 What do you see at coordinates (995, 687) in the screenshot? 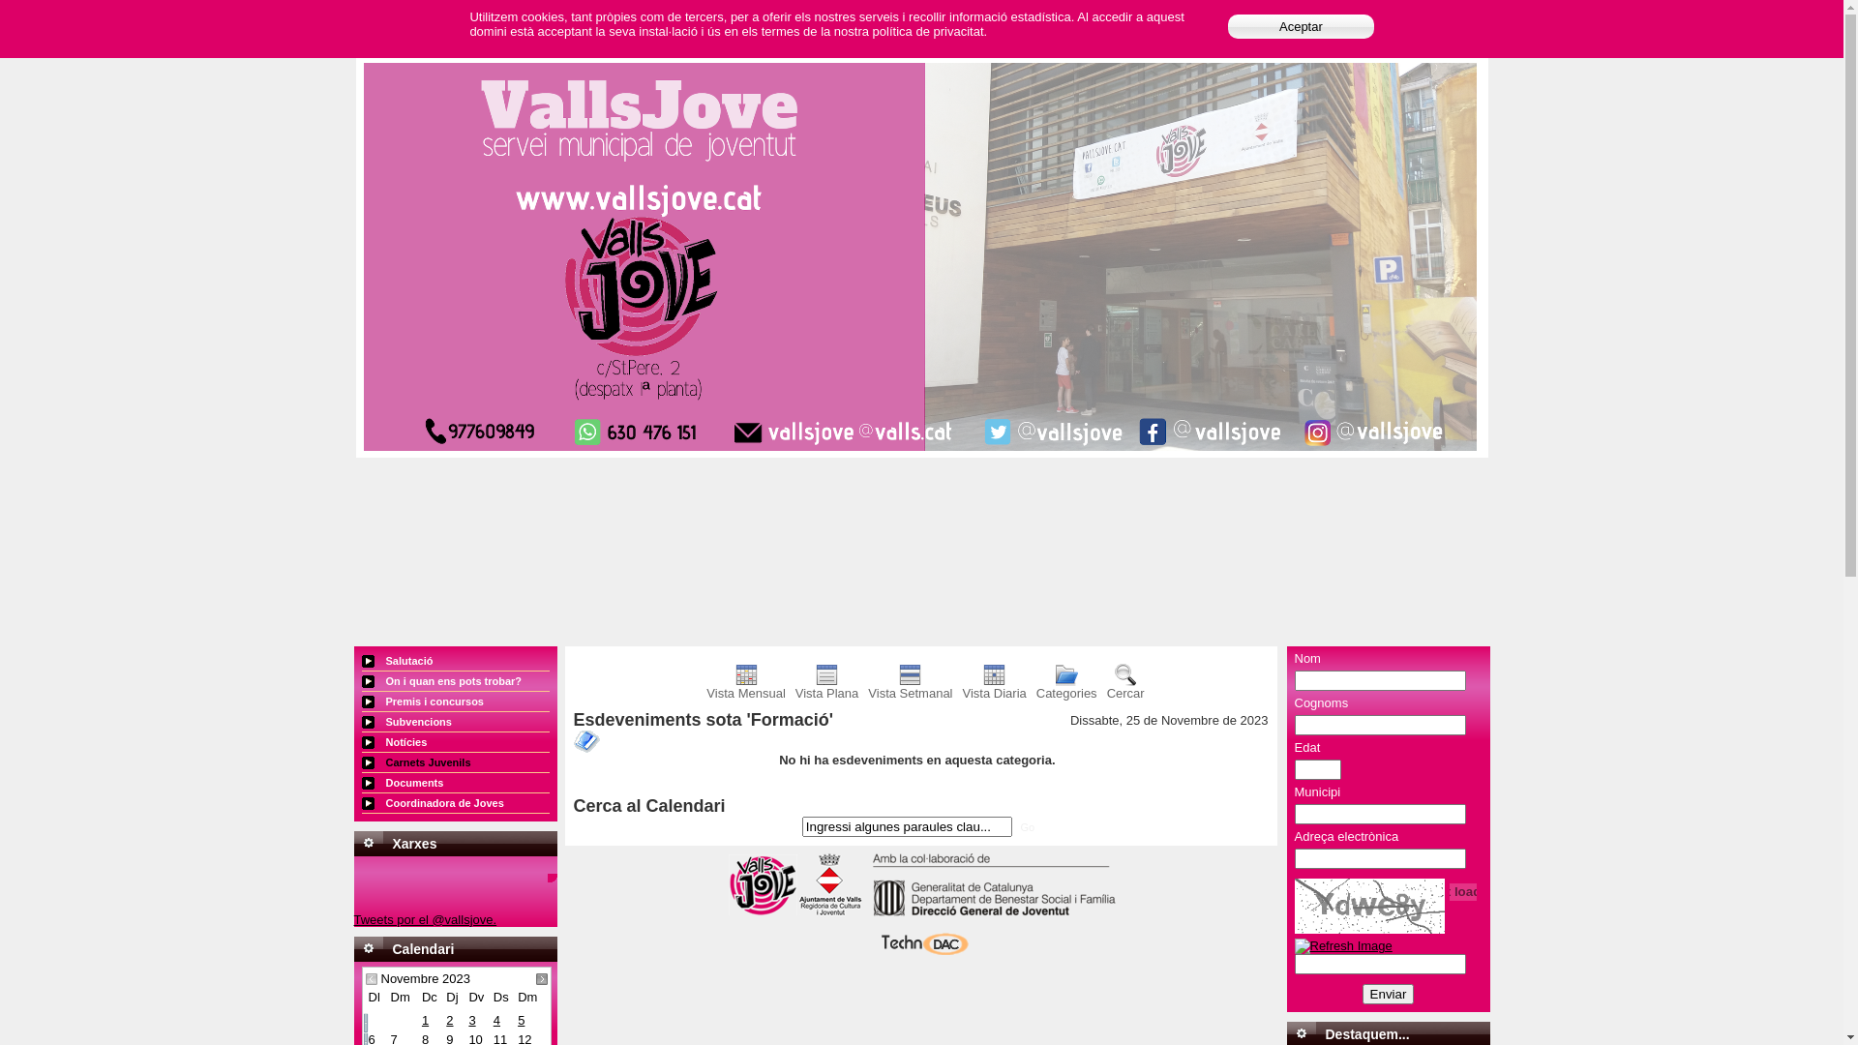
I see `Vista Diaria` at bounding box center [995, 687].